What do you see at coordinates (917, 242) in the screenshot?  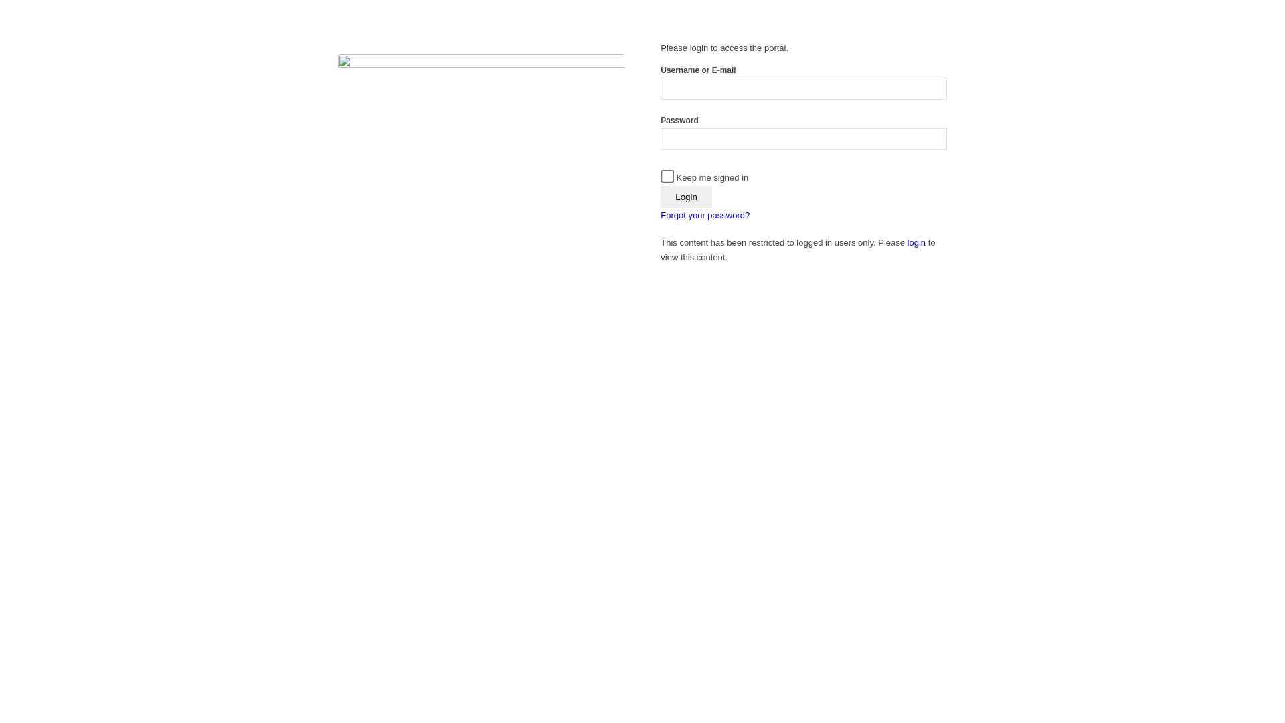 I see `login` at bounding box center [917, 242].